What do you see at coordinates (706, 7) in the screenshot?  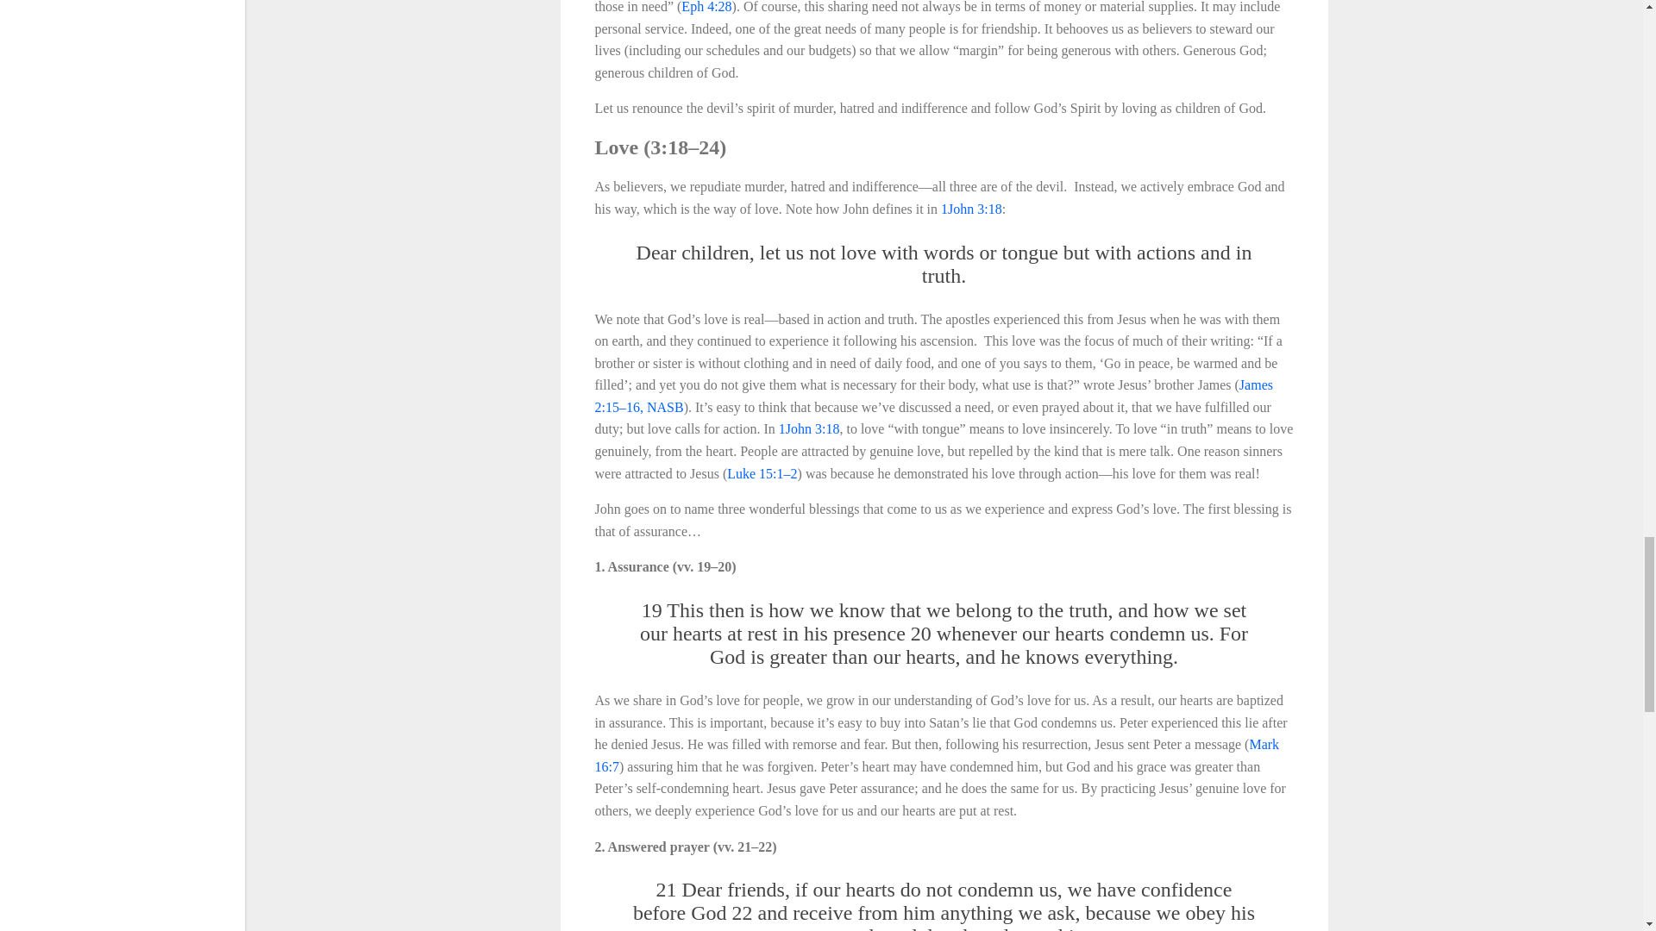 I see `Eph 4:28` at bounding box center [706, 7].